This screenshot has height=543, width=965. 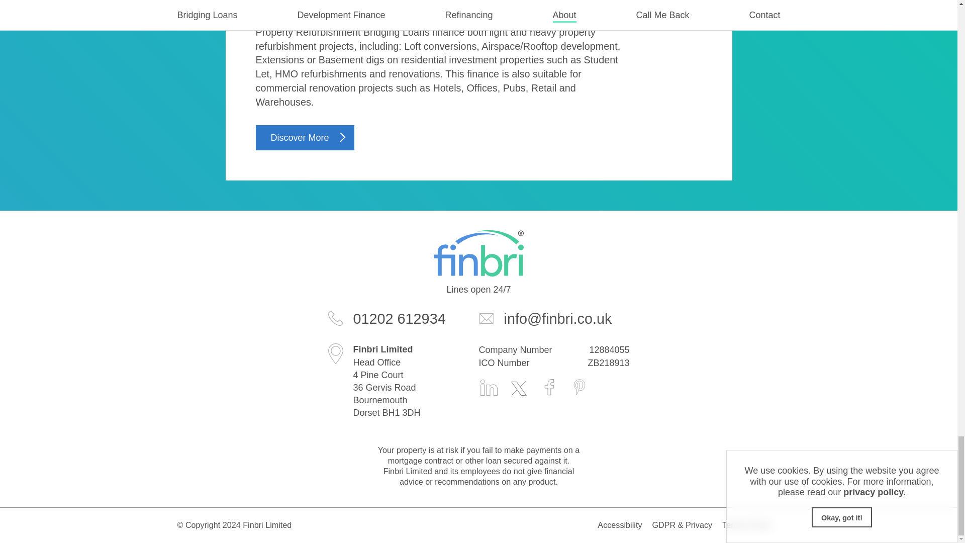 What do you see at coordinates (365, 7) in the screenshot?
I see `Property Refurbishment Loans` at bounding box center [365, 7].